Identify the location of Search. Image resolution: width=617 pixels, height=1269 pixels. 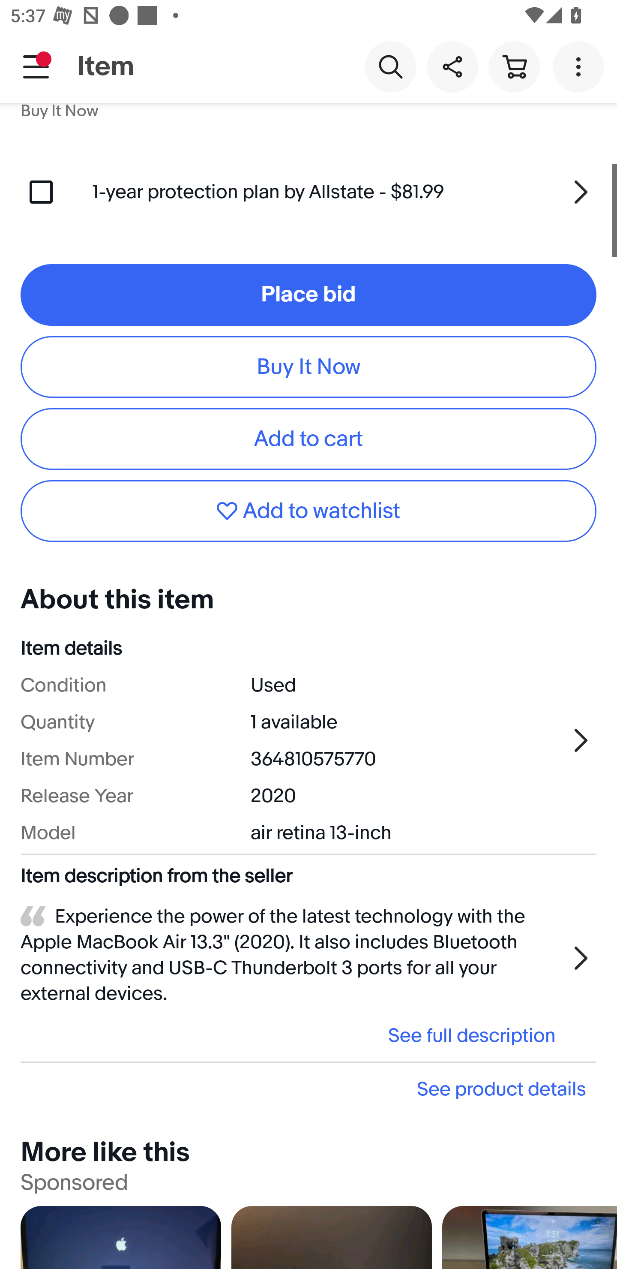
(390, 66).